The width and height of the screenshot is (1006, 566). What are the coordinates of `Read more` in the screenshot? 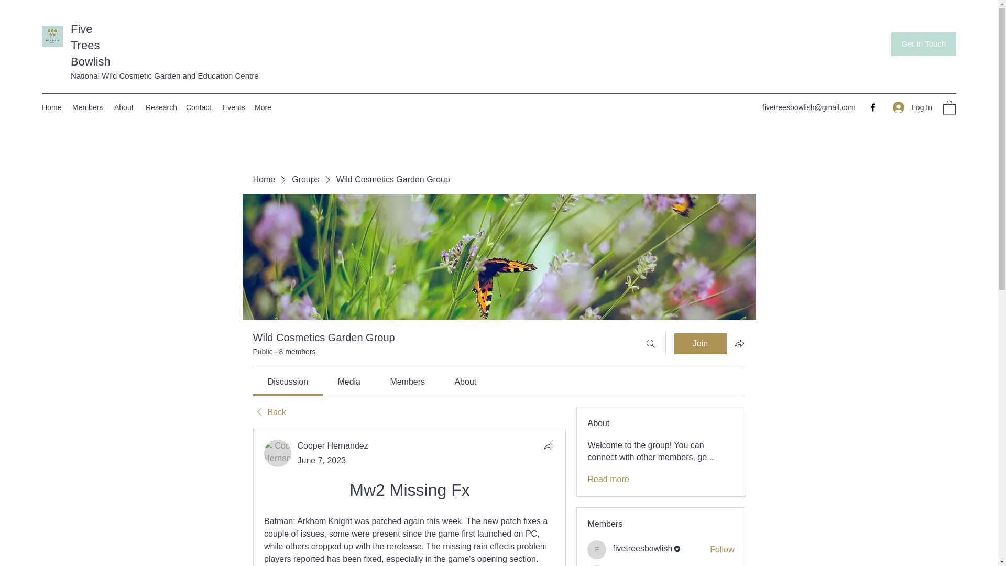 It's located at (608, 479).